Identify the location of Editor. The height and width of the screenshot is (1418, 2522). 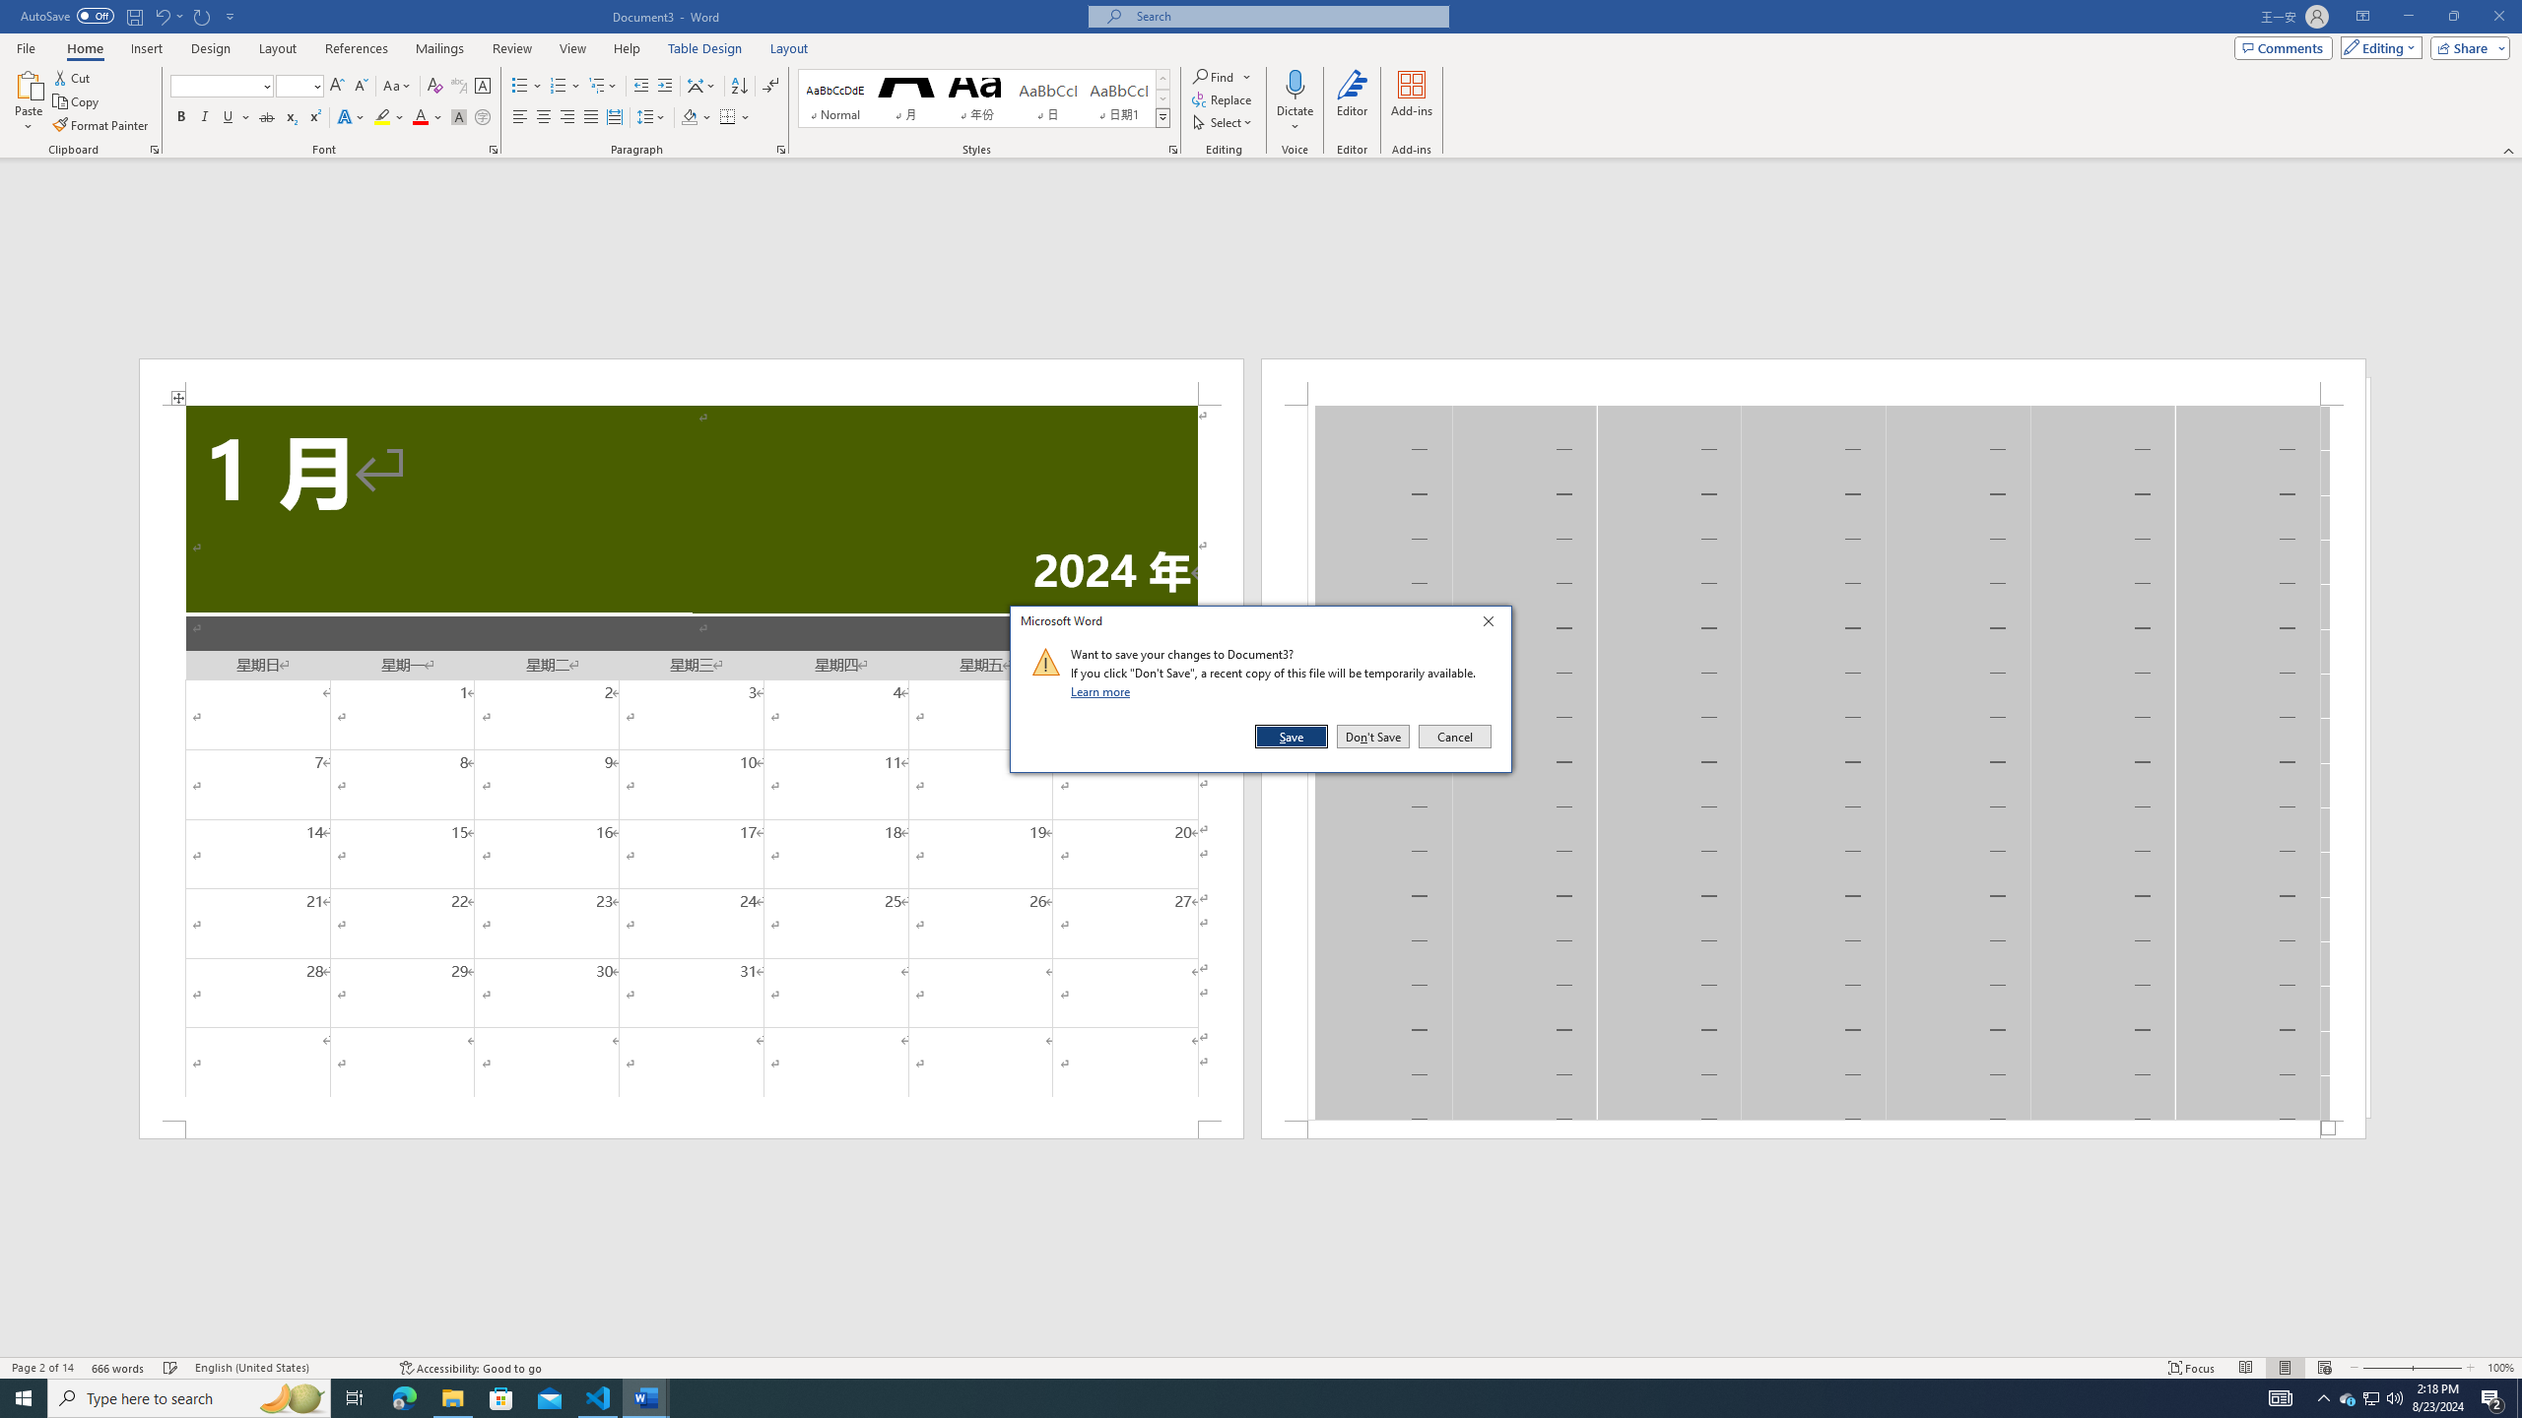
(1353, 101).